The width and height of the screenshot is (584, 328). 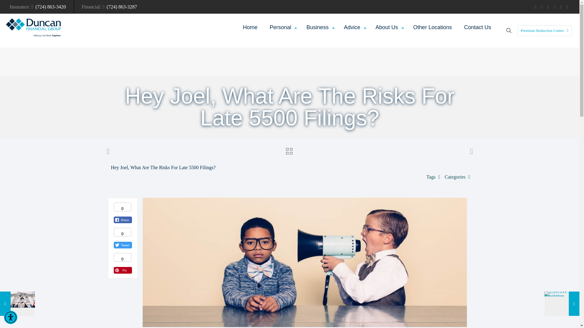 I want to click on Xing, so click(x=568, y=7).